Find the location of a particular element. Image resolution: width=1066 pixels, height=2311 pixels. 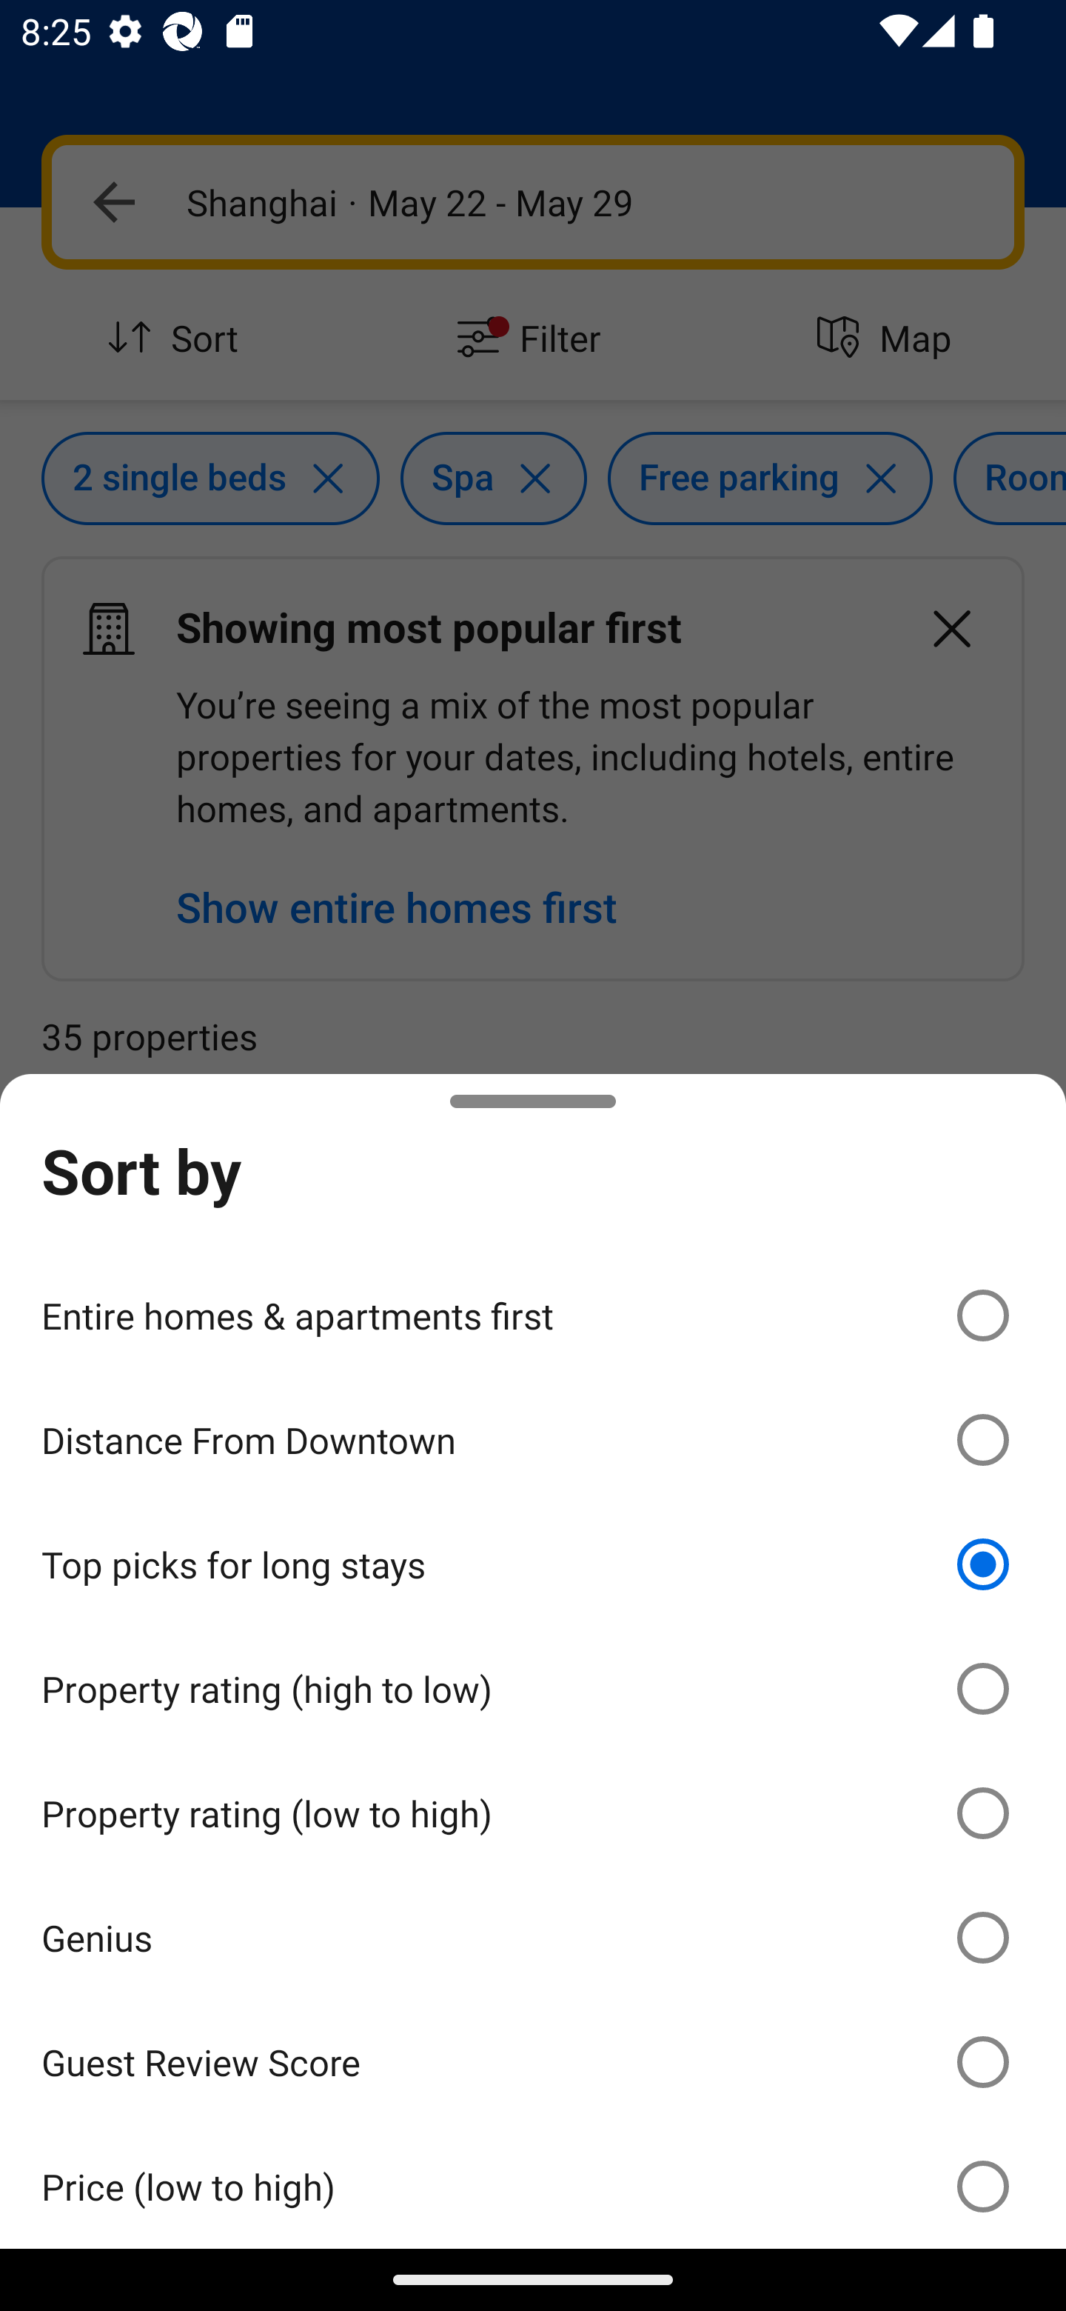

Distance From Downtown is located at coordinates (533, 1440).